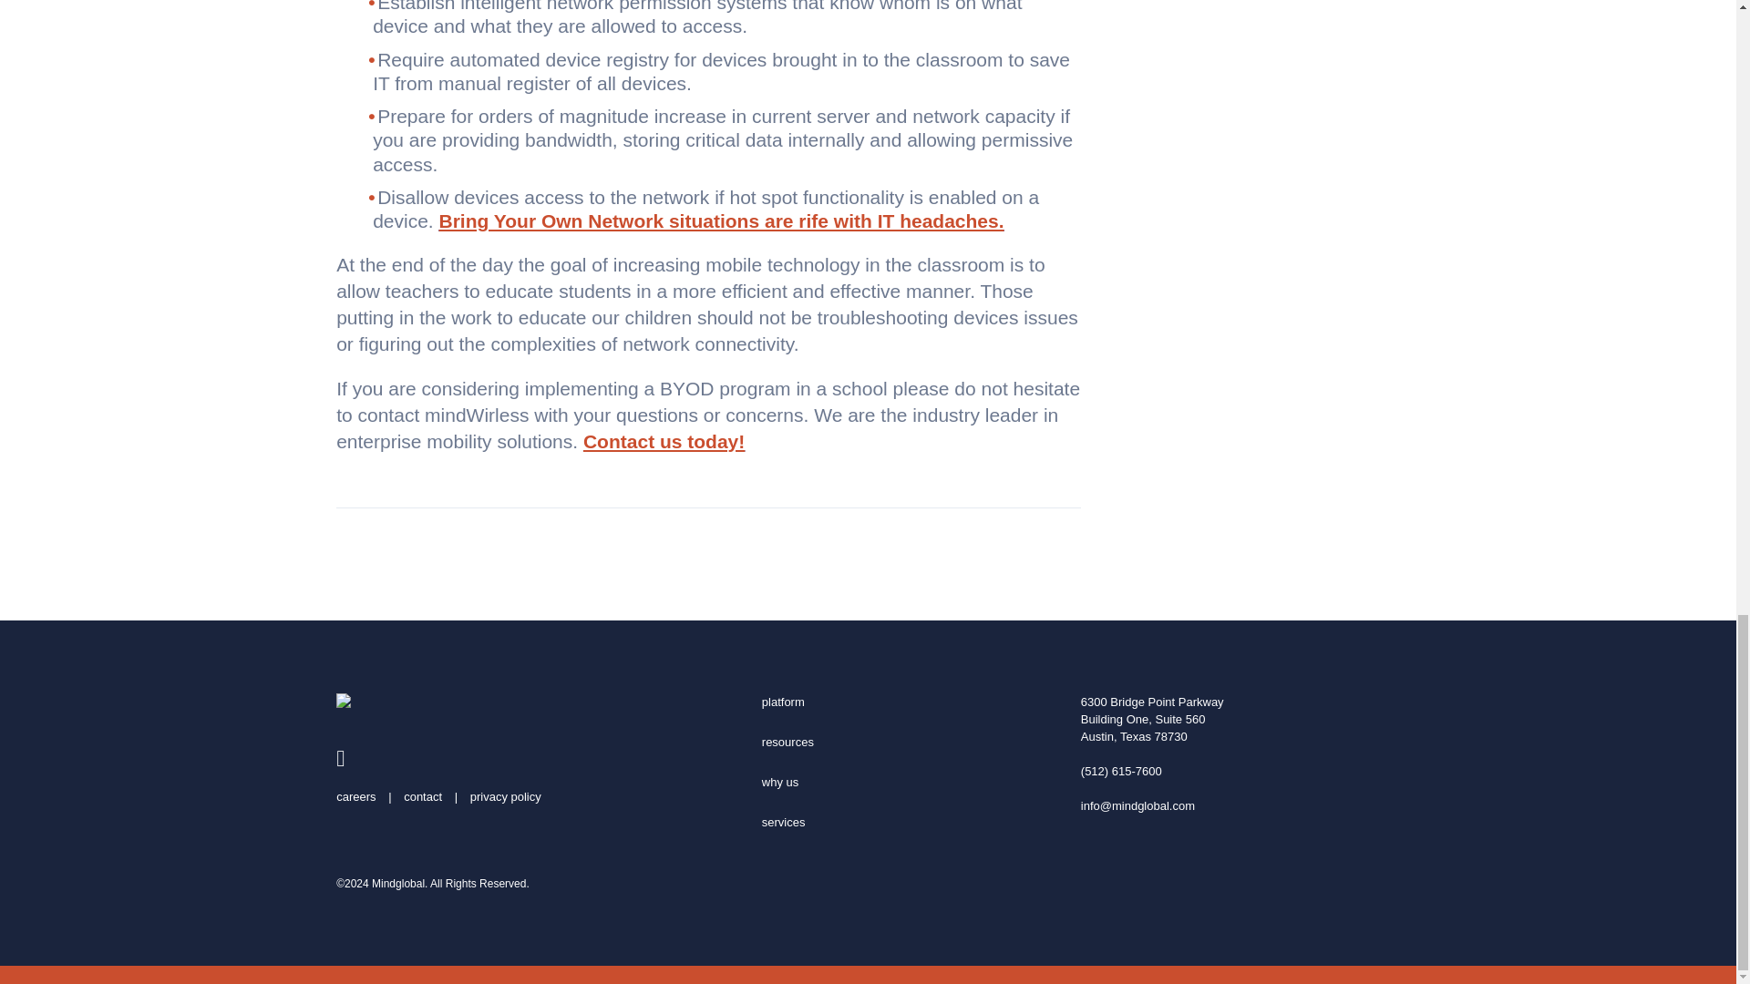 The width and height of the screenshot is (1750, 984). What do you see at coordinates (664, 441) in the screenshot?
I see `Contact us today!` at bounding box center [664, 441].